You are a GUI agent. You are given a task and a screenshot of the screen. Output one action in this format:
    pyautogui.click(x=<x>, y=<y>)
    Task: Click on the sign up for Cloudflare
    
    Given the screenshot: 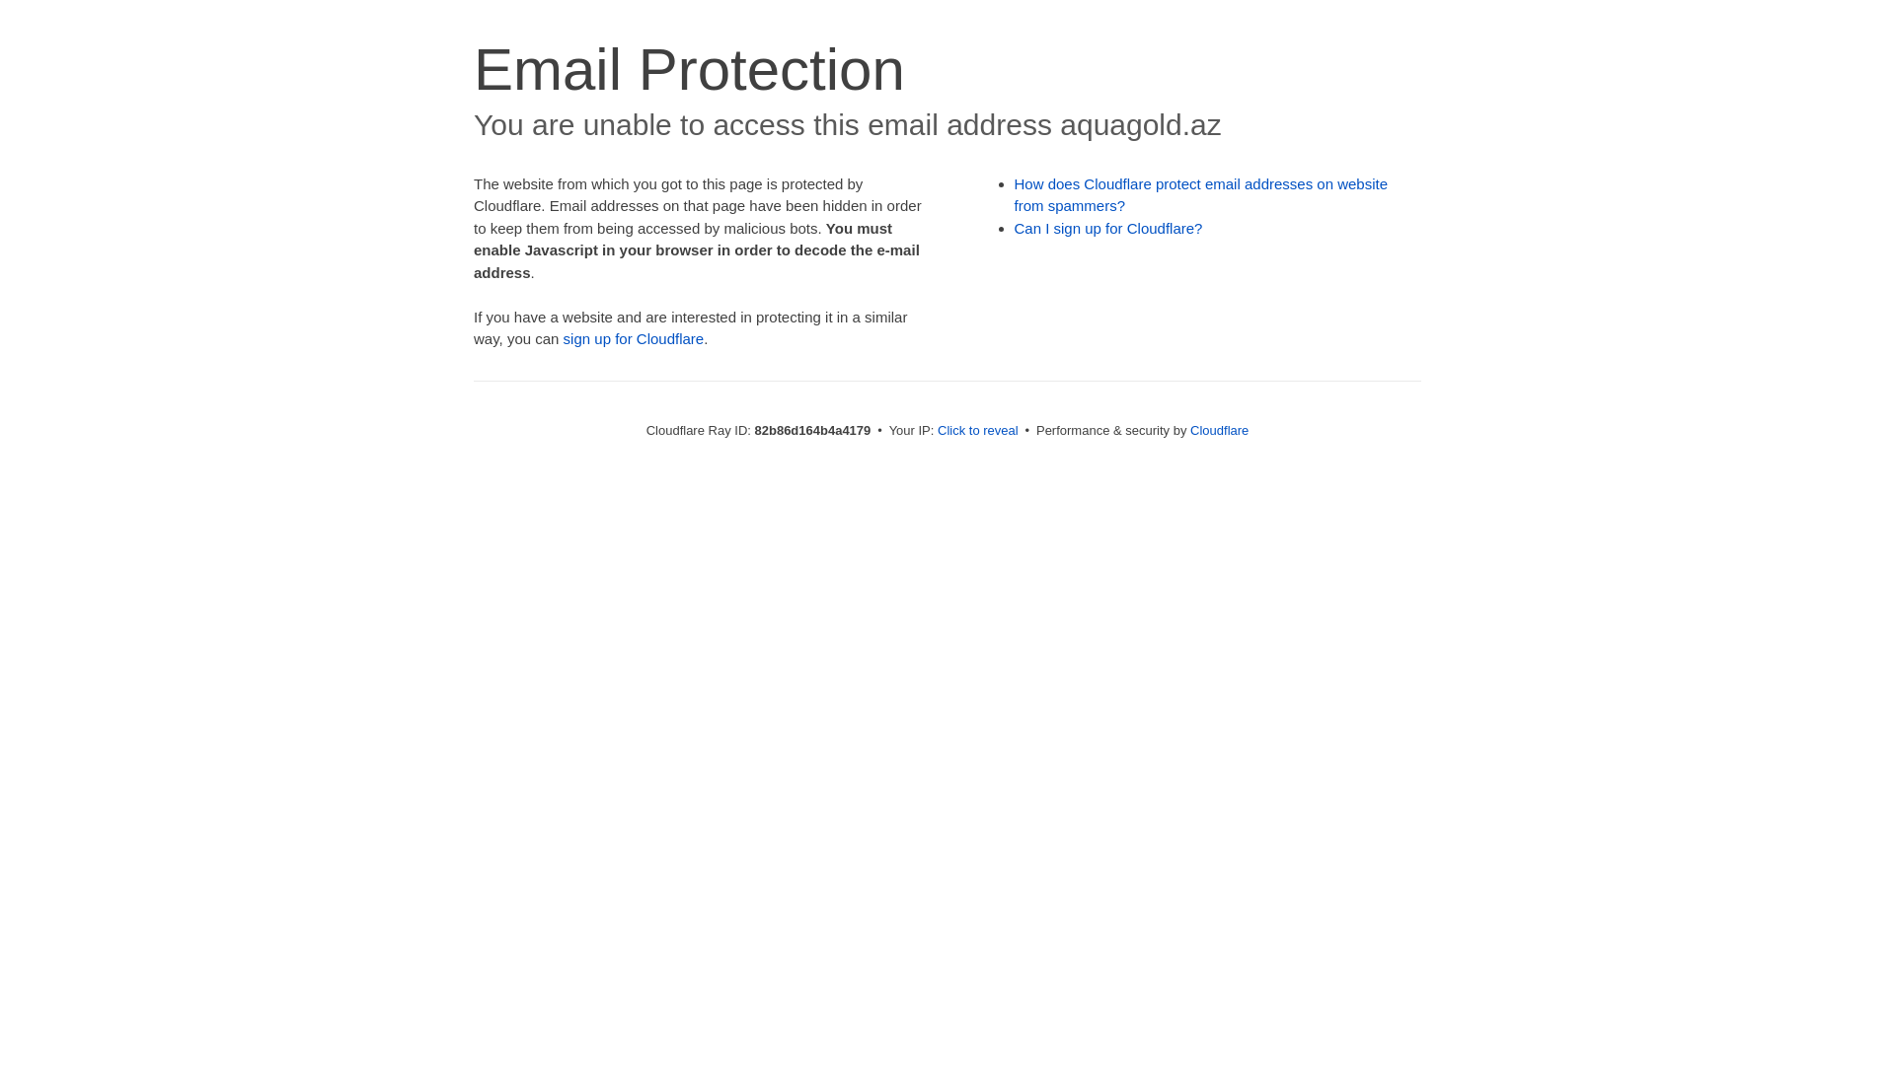 What is the action you would take?
    pyautogui.click(x=634, y=339)
    